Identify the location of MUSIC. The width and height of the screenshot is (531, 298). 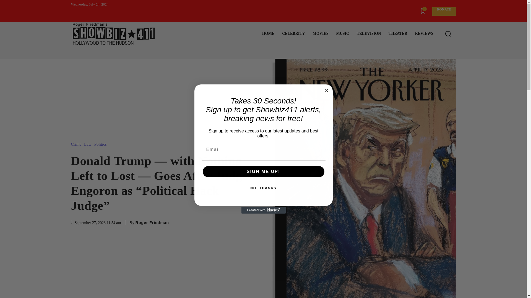
(342, 34).